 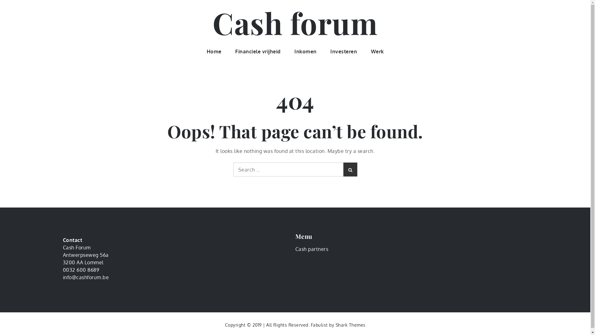 I want to click on Search, so click(x=350, y=169).